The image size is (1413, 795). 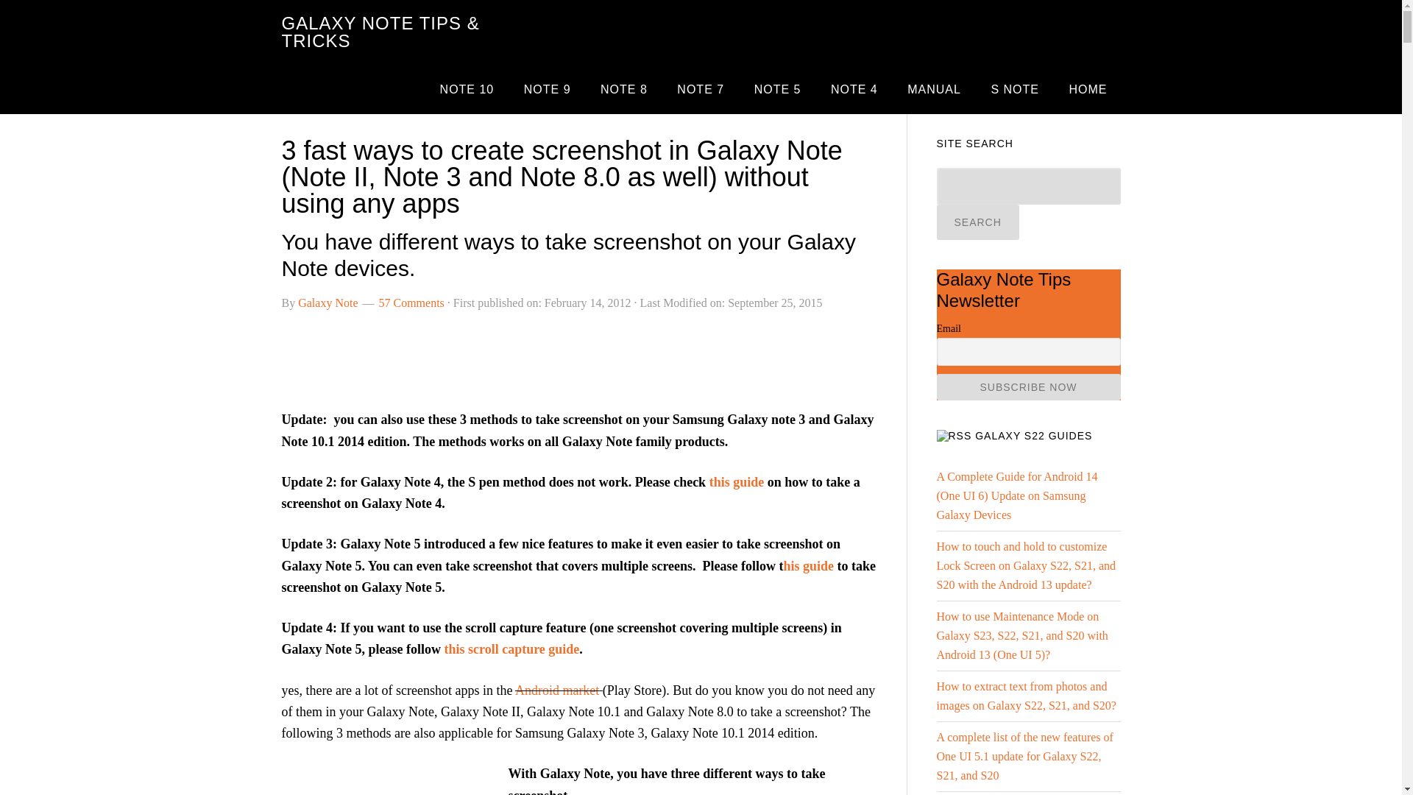 I want to click on NOTE 10, so click(x=467, y=89).